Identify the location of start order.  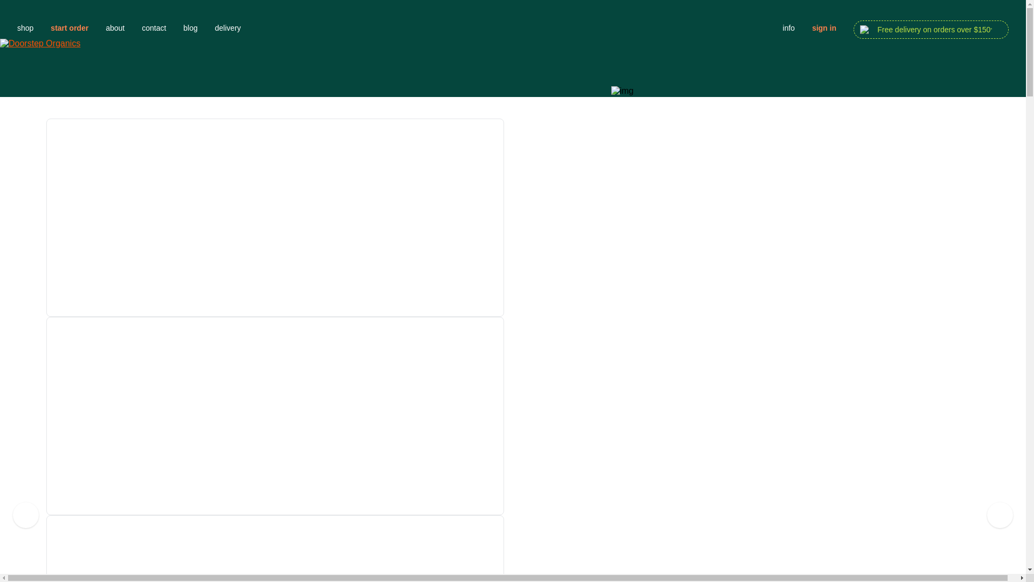
(69, 28).